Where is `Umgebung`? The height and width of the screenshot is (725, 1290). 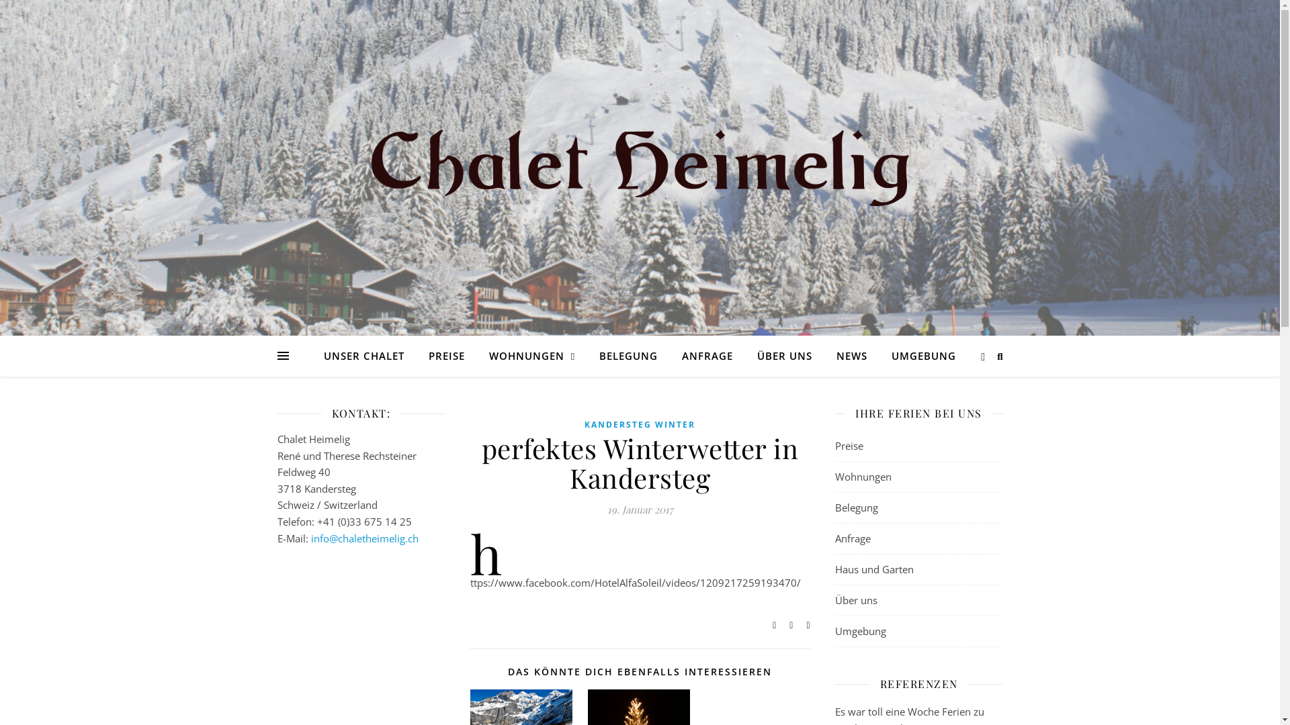 Umgebung is located at coordinates (918, 632).